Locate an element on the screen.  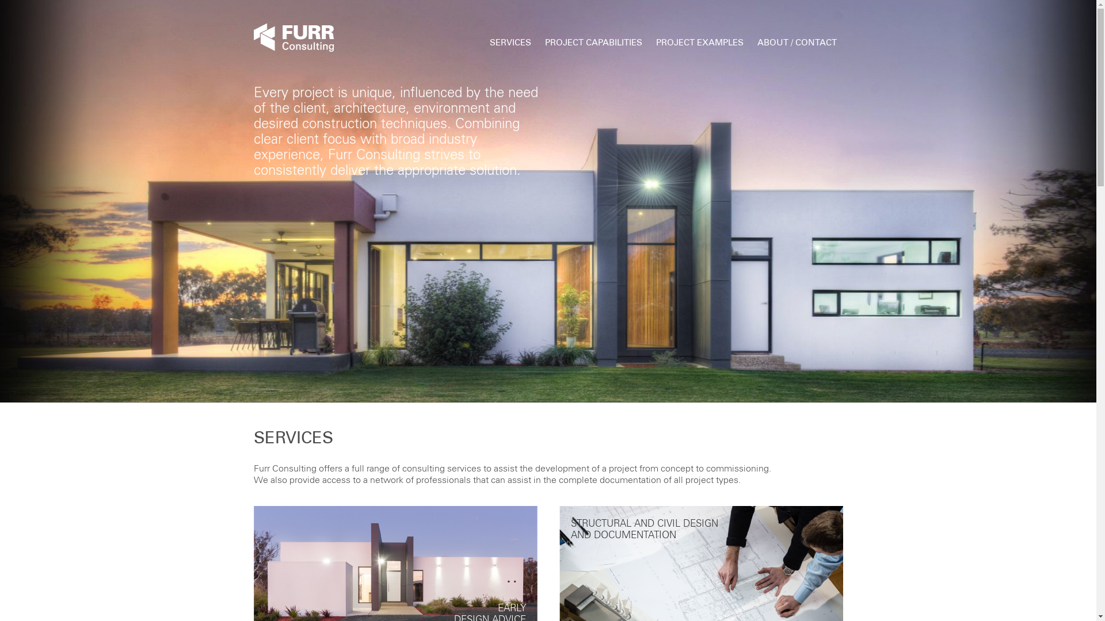
PROJECT EXAMPLES is located at coordinates (700, 43).